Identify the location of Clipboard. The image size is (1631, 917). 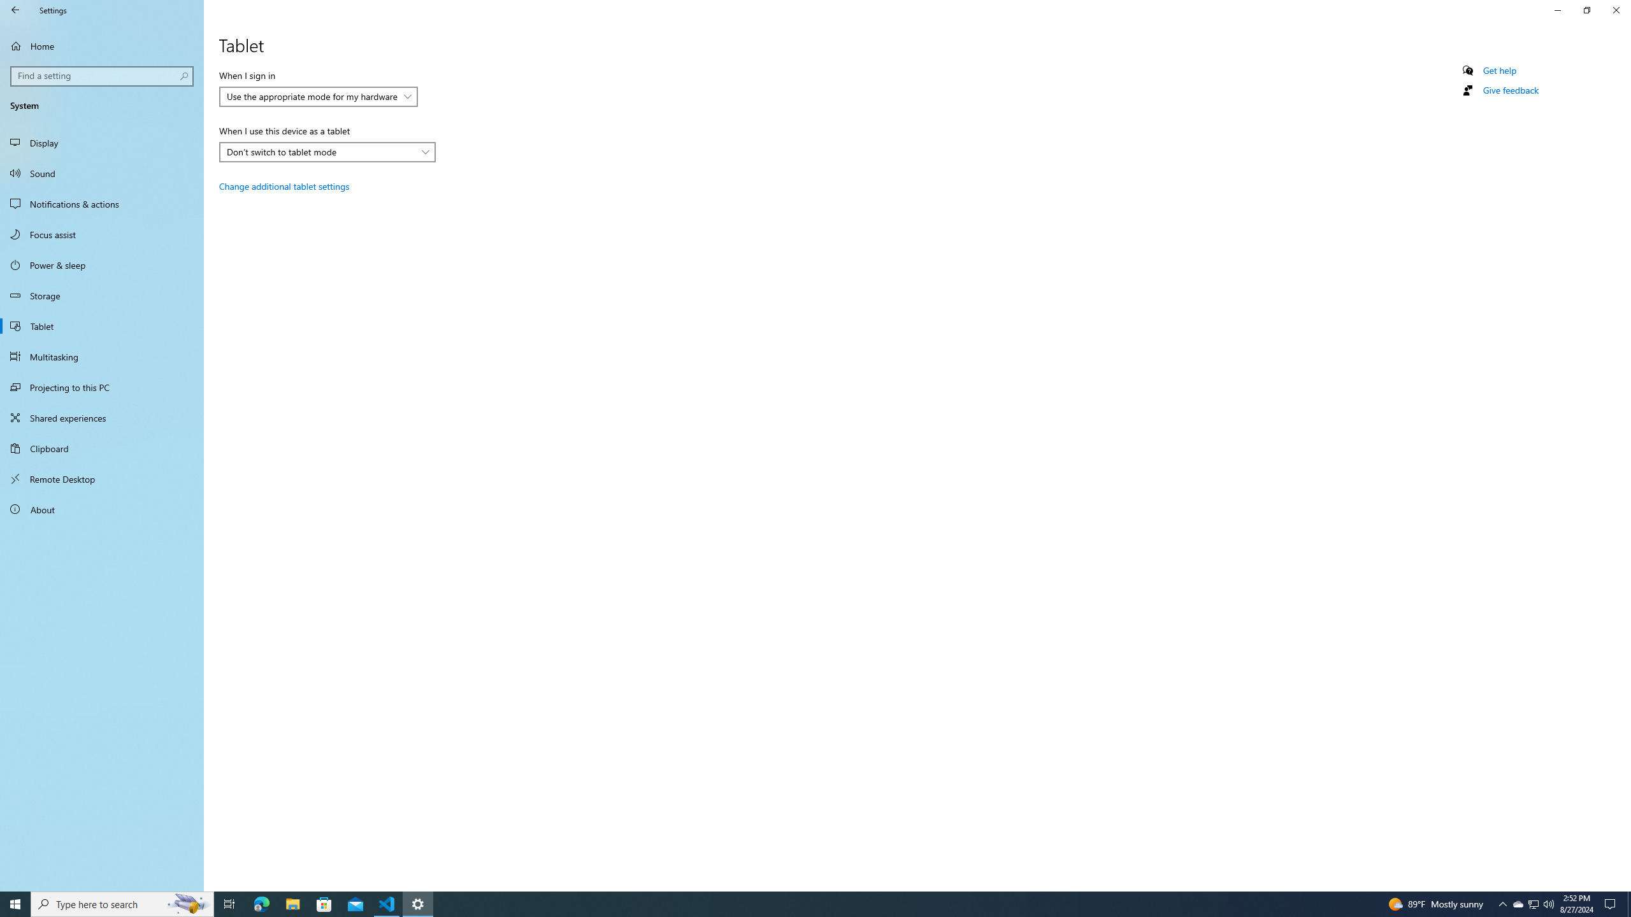
(102, 448).